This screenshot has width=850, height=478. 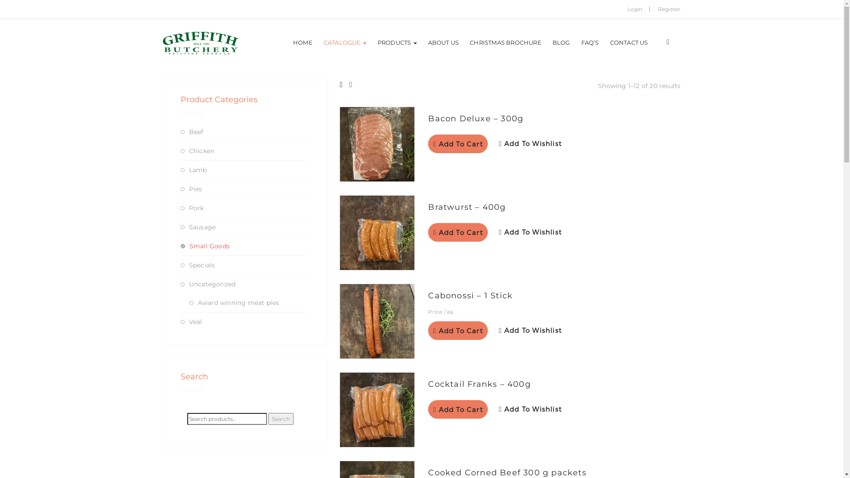 What do you see at coordinates (530, 331) in the screenshot?
I see `Add To Wishlist` at bounding box center [530, 331].